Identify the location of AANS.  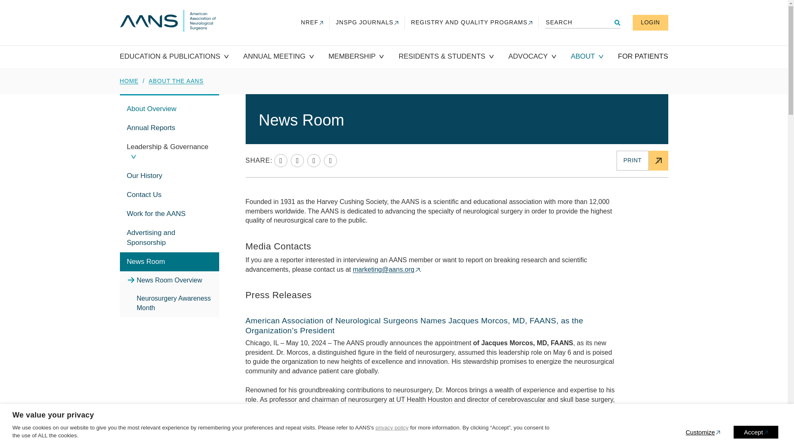
(168, 21).